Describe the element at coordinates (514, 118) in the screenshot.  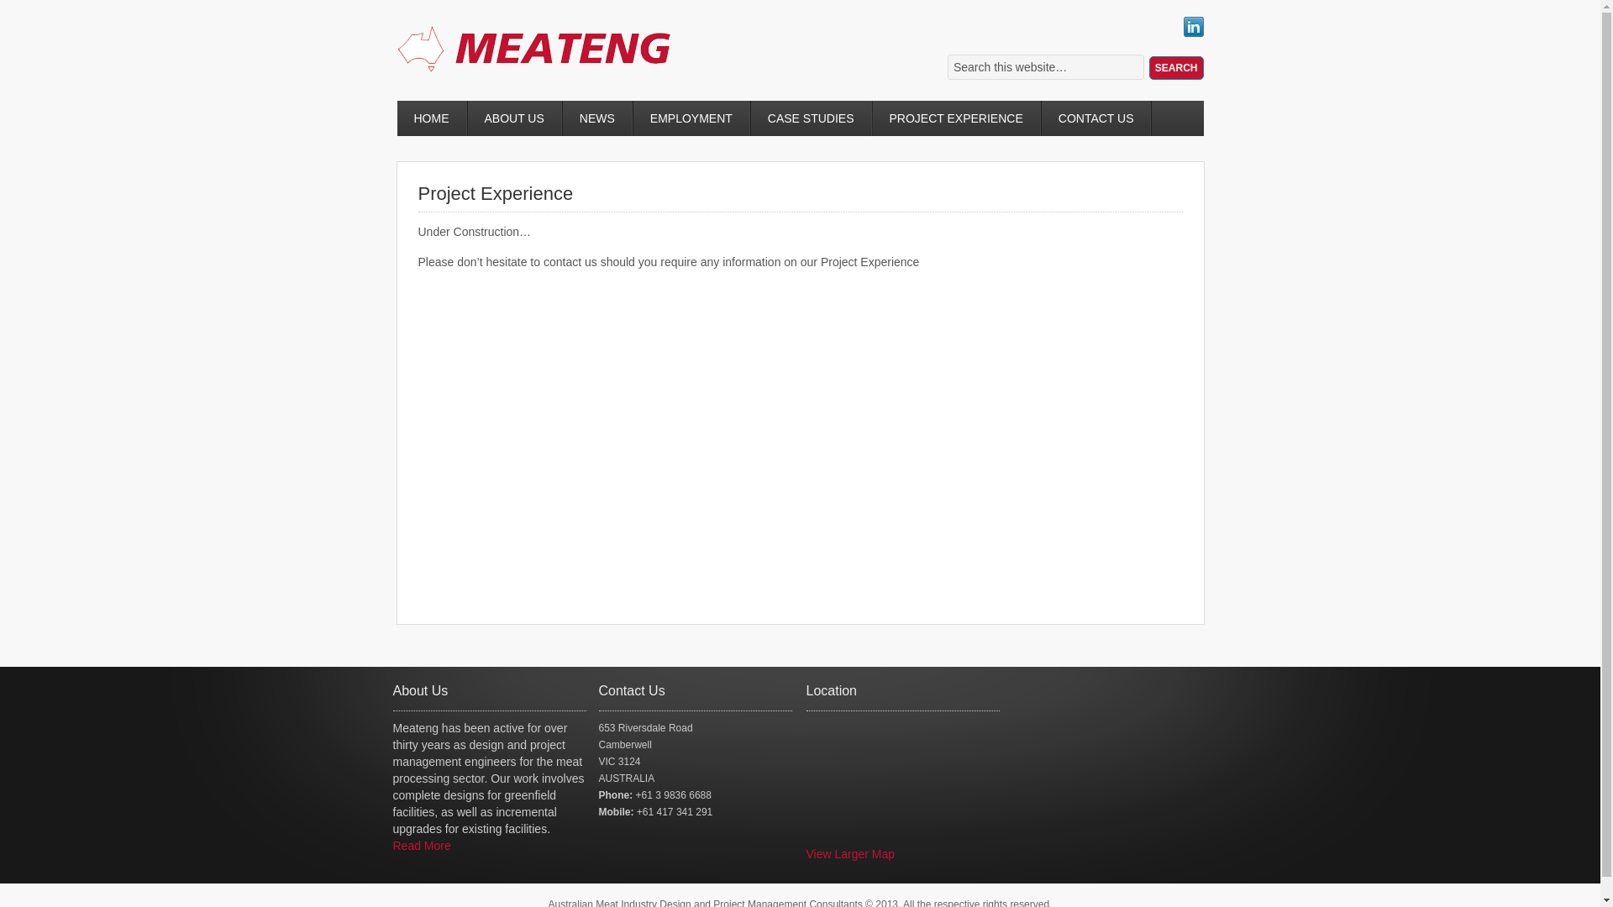
I see `ABOUT US` at that location.